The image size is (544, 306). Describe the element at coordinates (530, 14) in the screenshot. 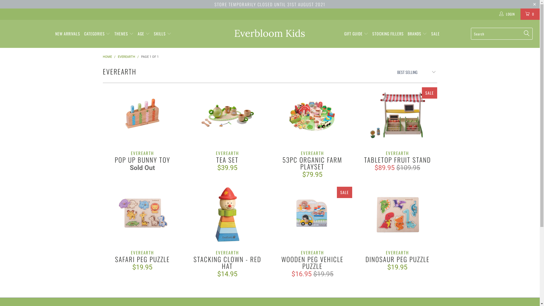

I see `0` at that location.